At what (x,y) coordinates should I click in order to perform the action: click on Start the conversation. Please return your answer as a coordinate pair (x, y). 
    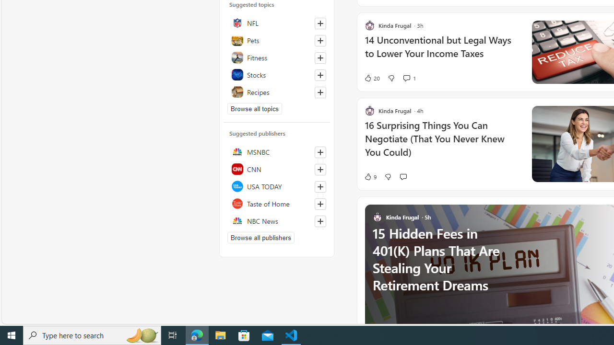
    Looking at the image, I should click on (403, 176).